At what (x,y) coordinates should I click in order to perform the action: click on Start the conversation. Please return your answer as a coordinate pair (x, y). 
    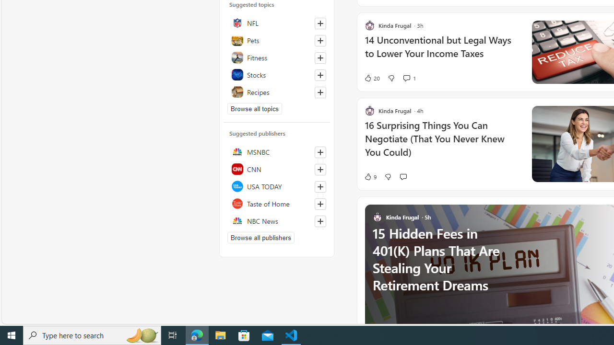
    Looking at the image, I should click on (403, 176).